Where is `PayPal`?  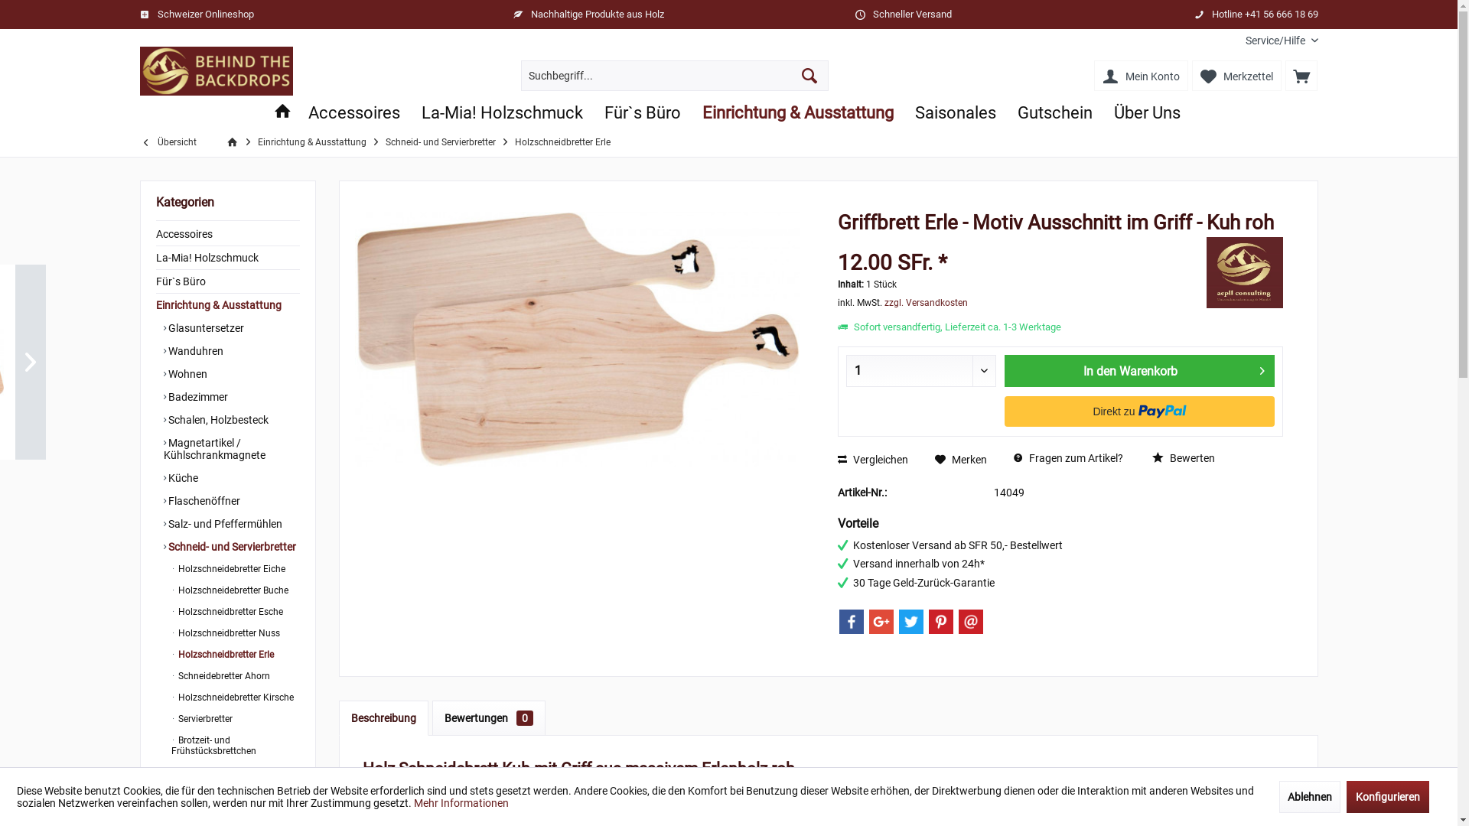 PayPal is located at coordinates (1140, 411).